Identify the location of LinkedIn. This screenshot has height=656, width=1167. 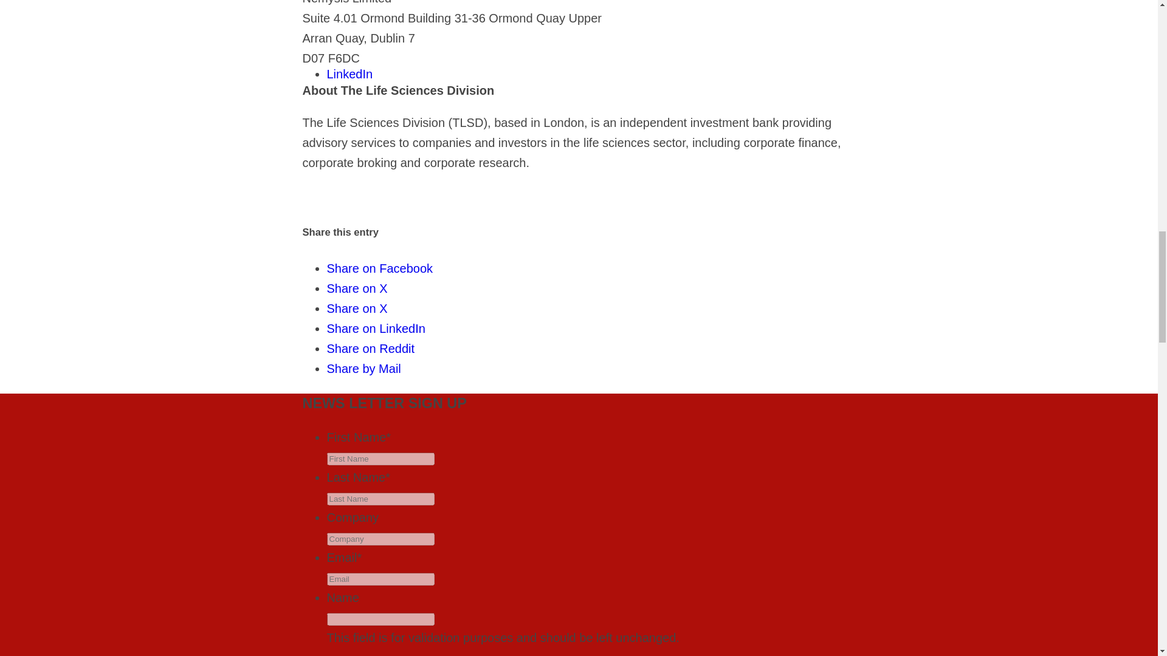
(350, 74).